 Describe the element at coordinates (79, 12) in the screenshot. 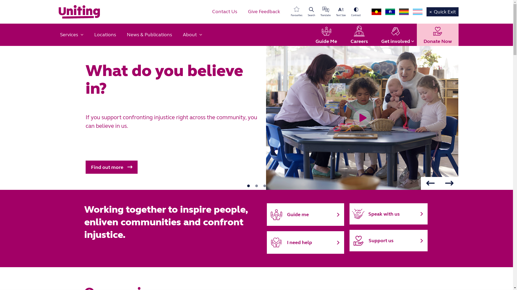

I see `Uniting` at that location.